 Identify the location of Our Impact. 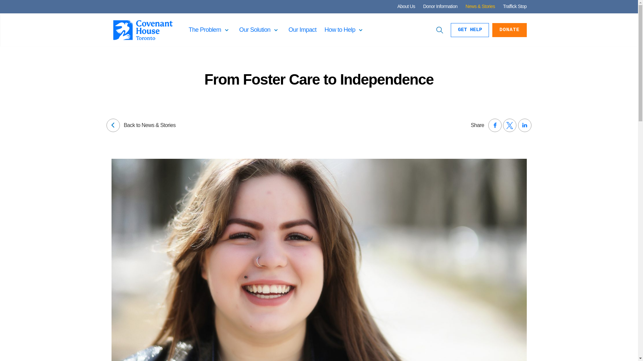
(302, 30).